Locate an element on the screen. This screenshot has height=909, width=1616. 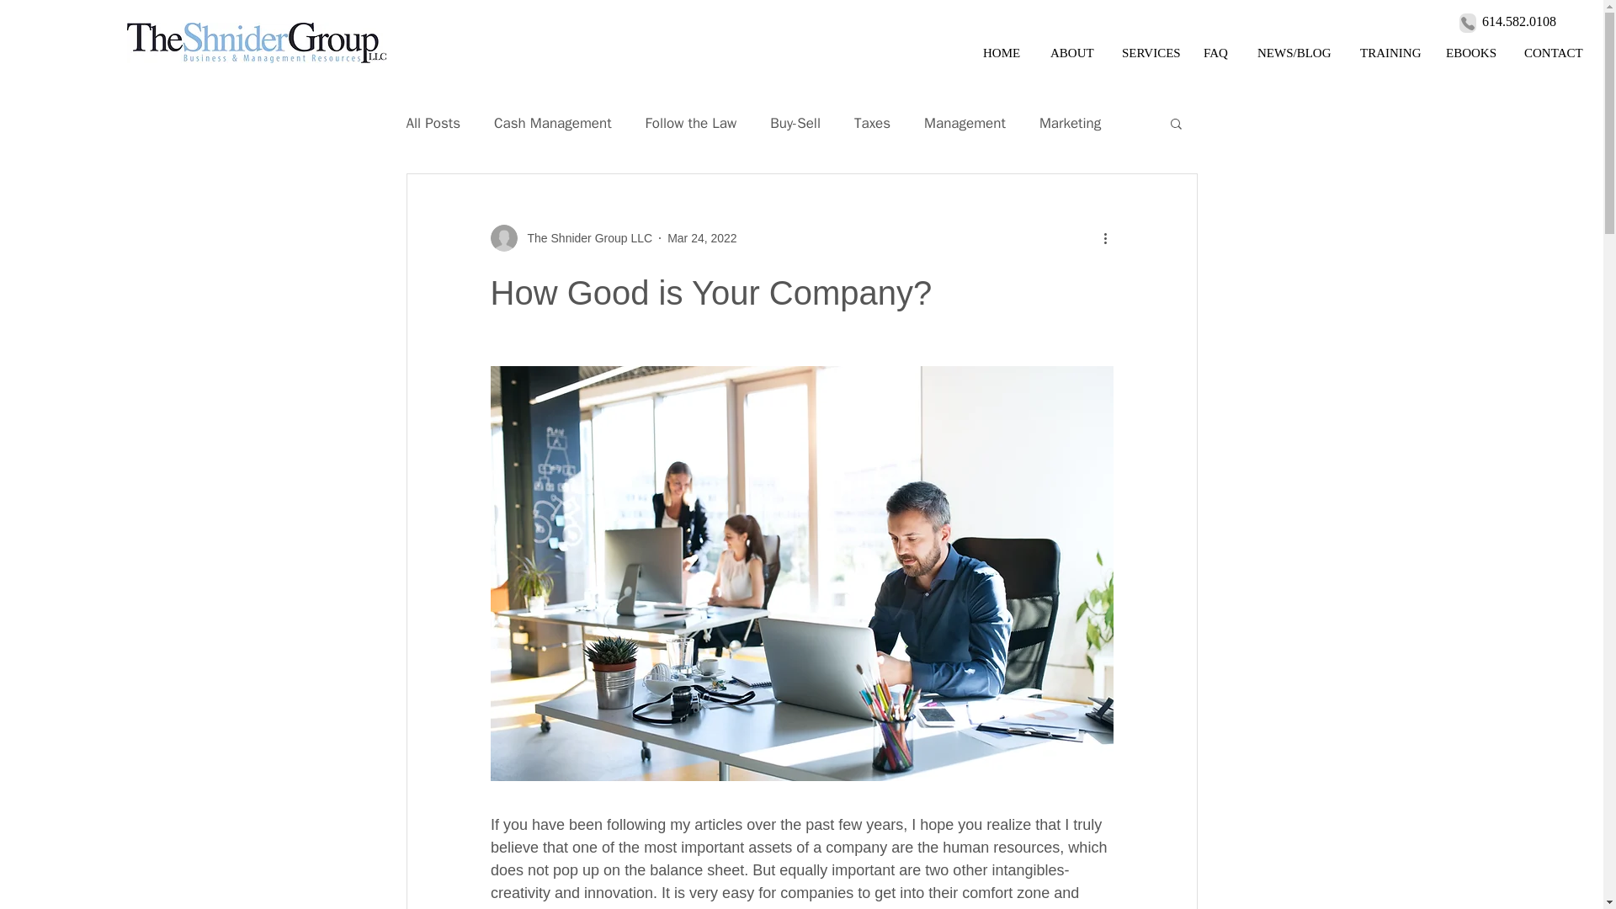
Marketing is located at coordinates (1069, 121).